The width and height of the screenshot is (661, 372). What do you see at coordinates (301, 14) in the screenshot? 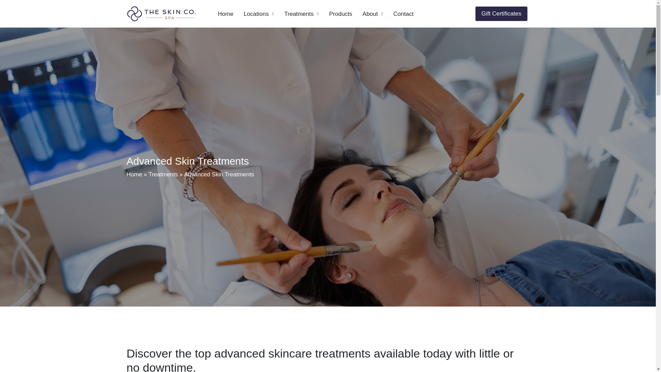
I see `Treatments` at bounding box center [301, 14].